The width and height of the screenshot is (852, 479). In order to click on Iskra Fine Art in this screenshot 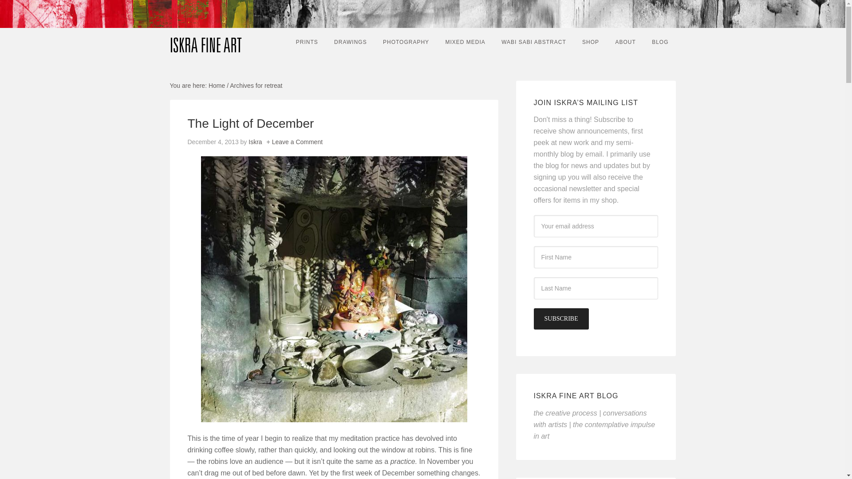, I will do `click(206, 41)`.